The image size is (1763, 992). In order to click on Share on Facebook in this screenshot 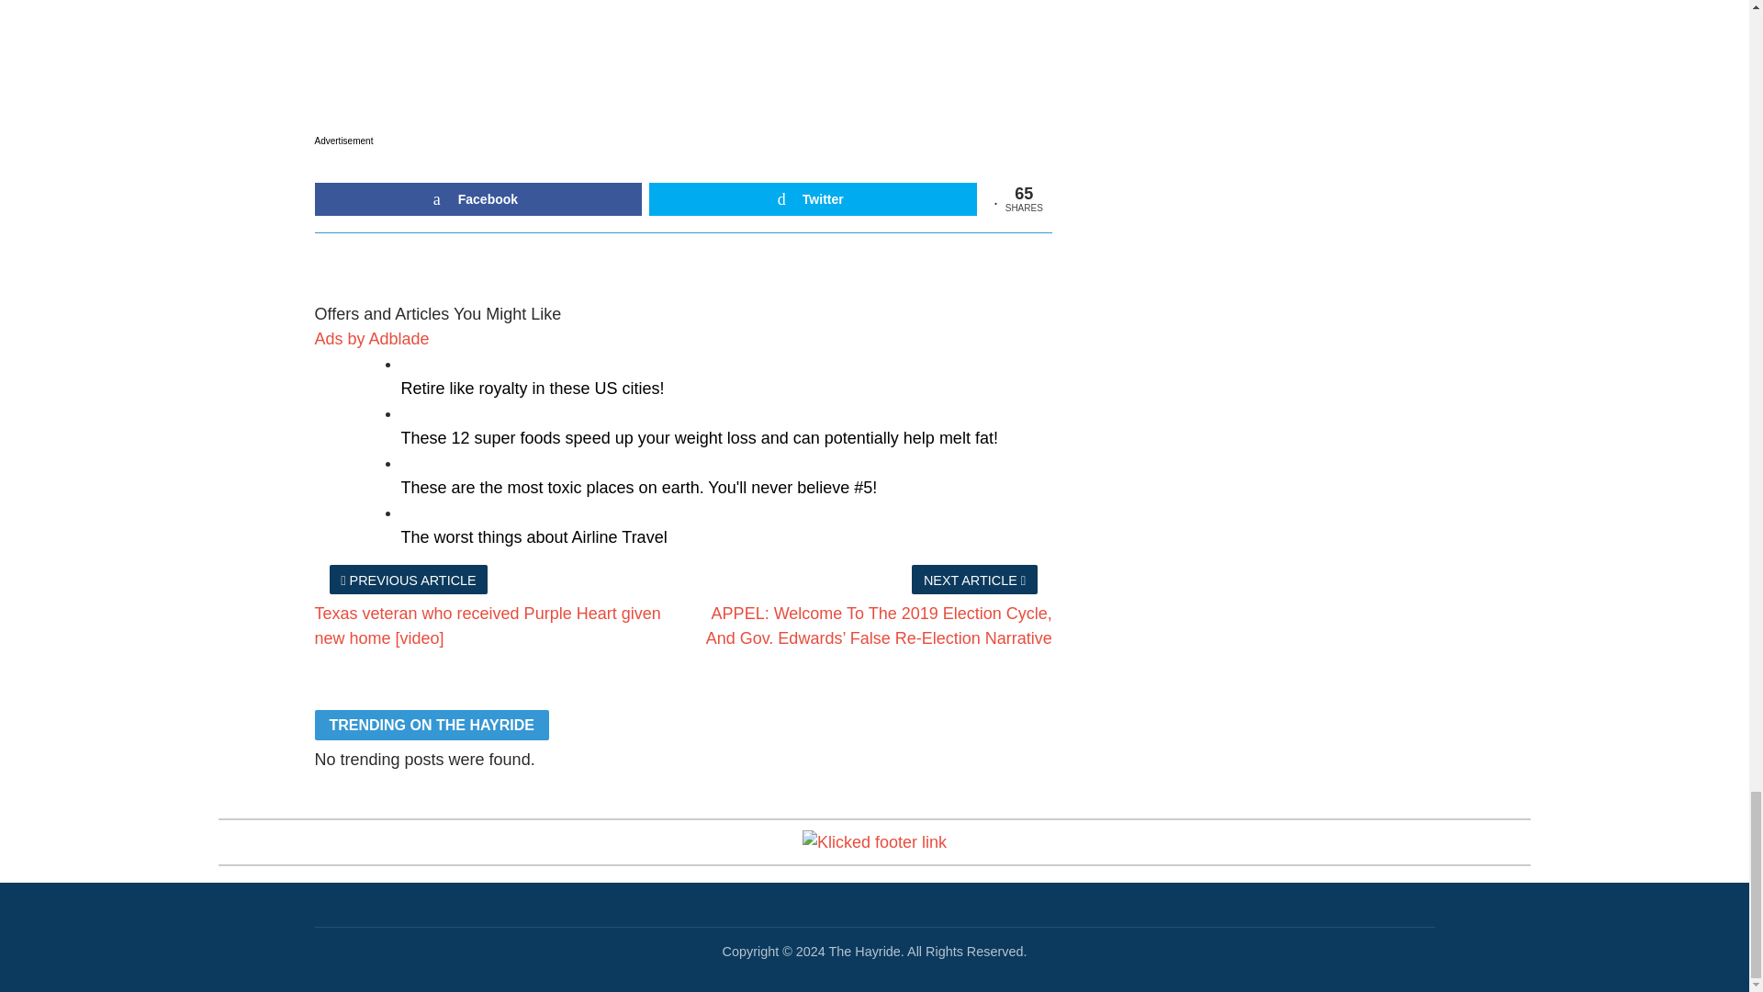, I will do `click(477, 198)`.